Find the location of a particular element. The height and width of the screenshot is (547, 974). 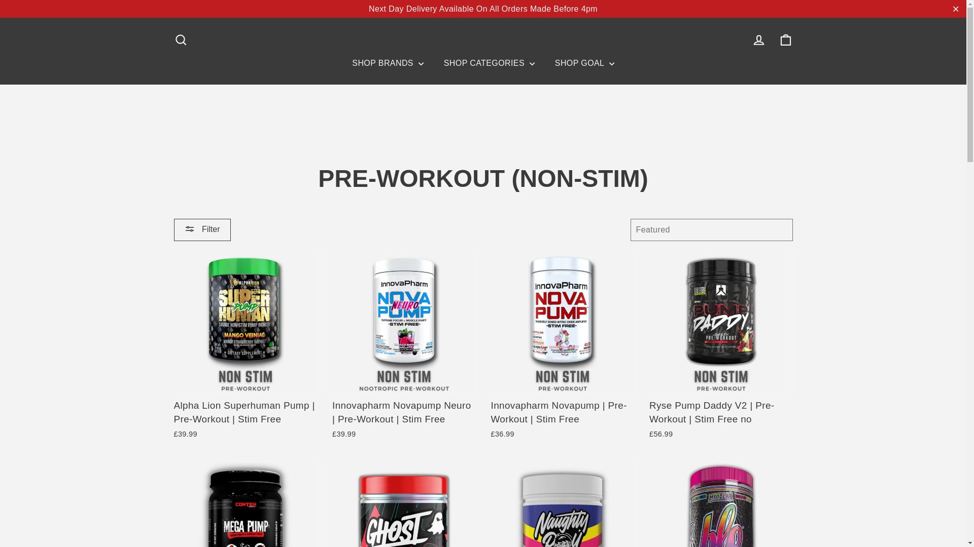

account is located at coordinates (759, 40).